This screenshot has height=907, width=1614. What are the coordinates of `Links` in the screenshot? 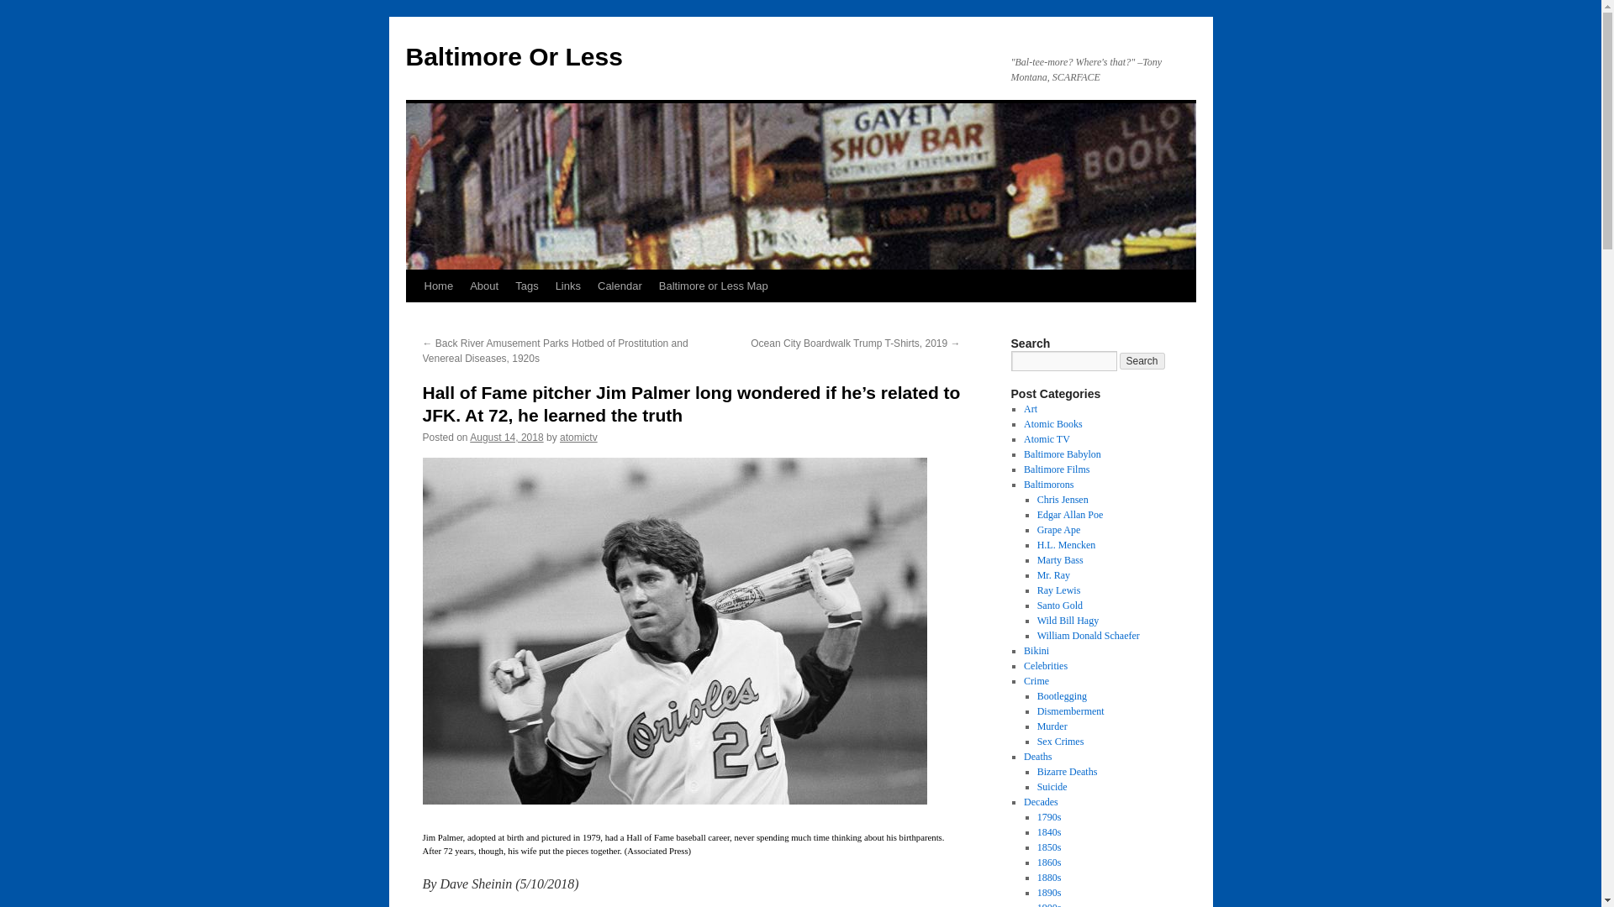 It's located at (567, 286).